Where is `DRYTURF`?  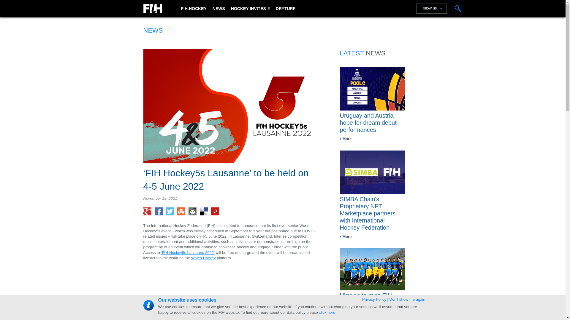
DRYTURF is located at coordinates (286, 9).